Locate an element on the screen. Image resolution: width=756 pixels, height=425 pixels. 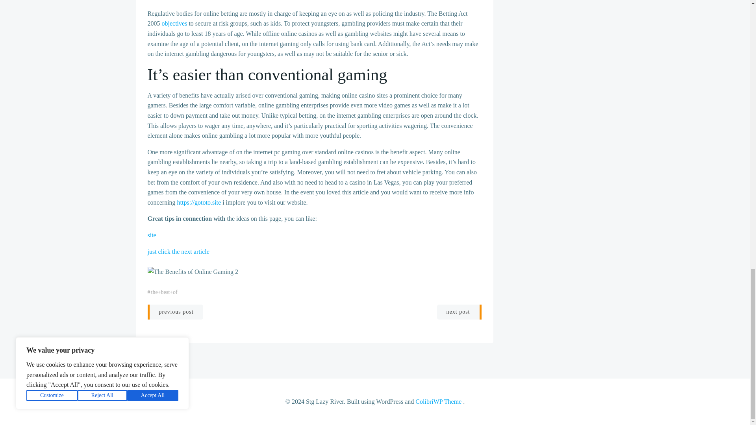
just click the next article is located at coordinates (178, 251).